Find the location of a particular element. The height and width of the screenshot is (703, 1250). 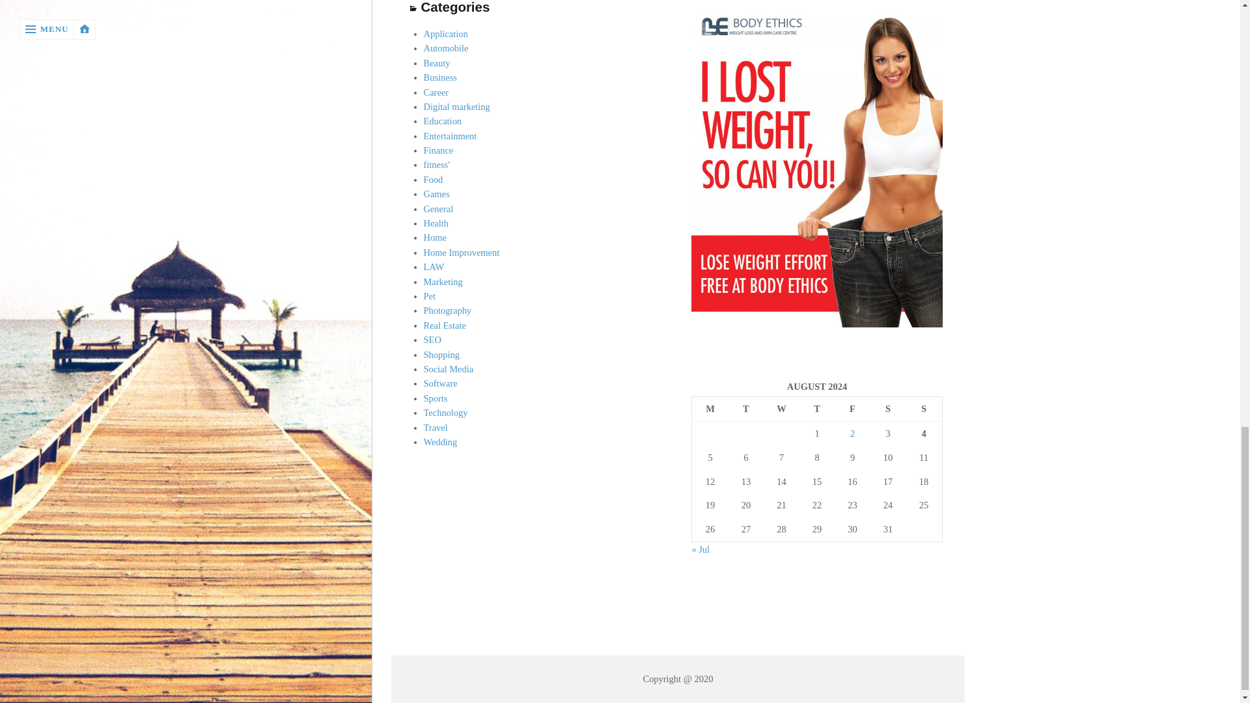

Real Estate is located at coordinates (445, 325).